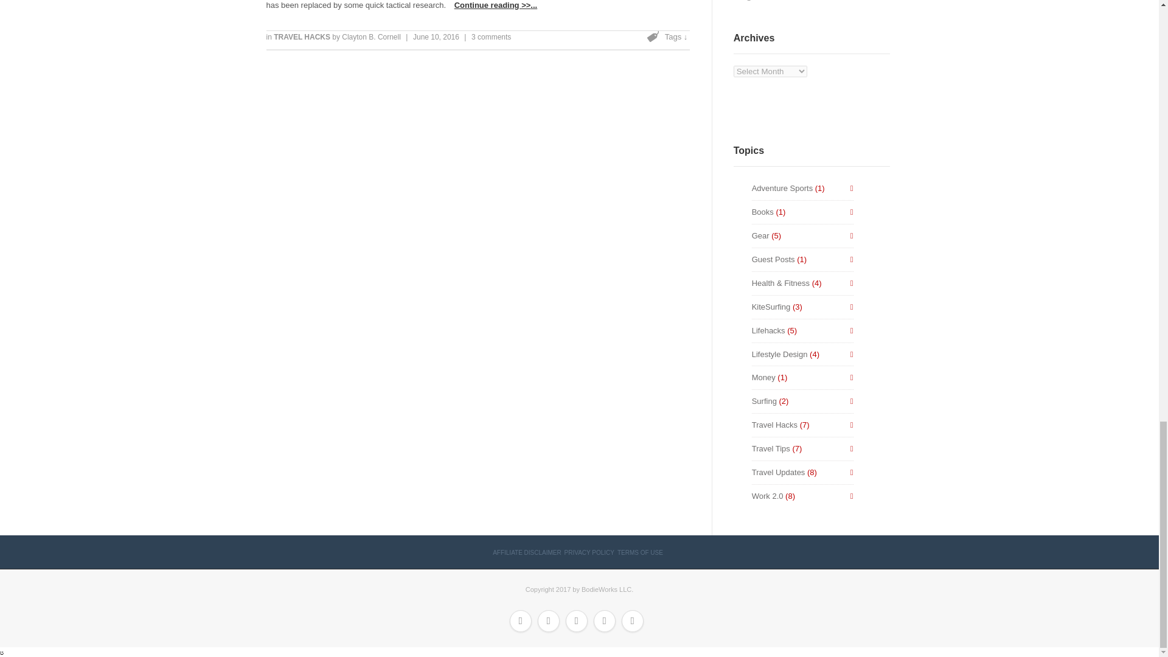 This screenshot has height=657, width=1168. I want to click on TRAVEL HACKS, so click(302, 37).